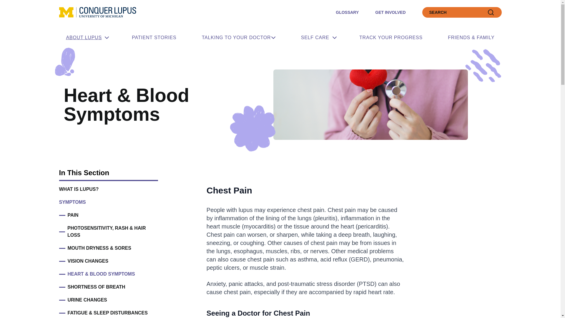  What do you see at coordinates (154, 38) in the screenshot?
I see `PATIENT STORIES` at bounding box center [154, 38].